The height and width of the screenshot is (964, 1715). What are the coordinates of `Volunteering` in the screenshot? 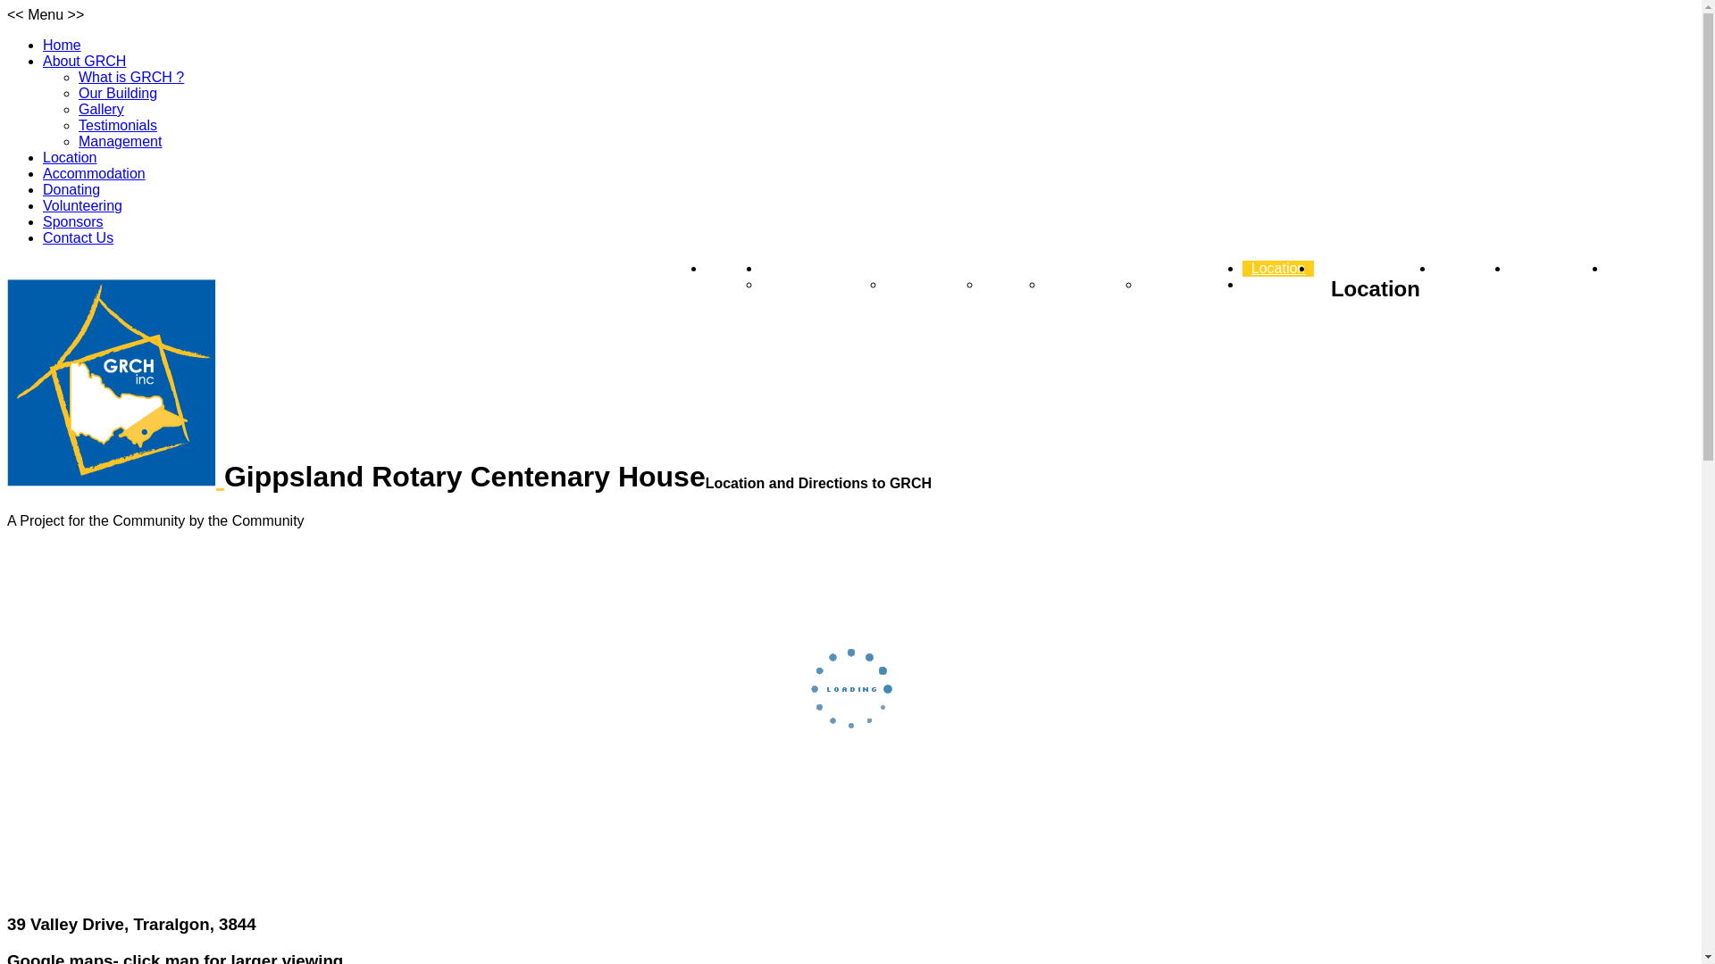 It's located at (82, 205).